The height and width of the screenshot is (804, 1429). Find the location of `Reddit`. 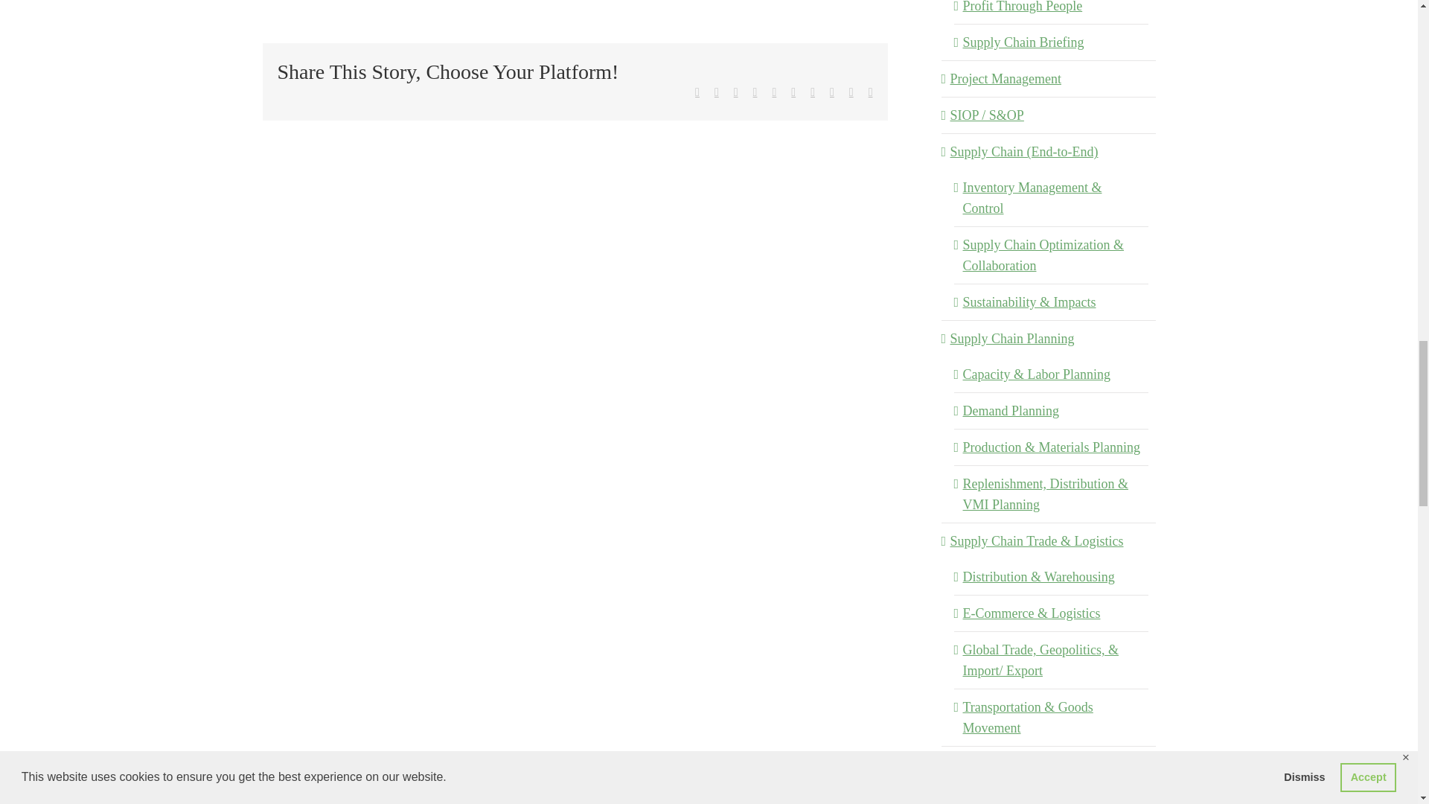

Reddit is located at coordinates (736, 92).